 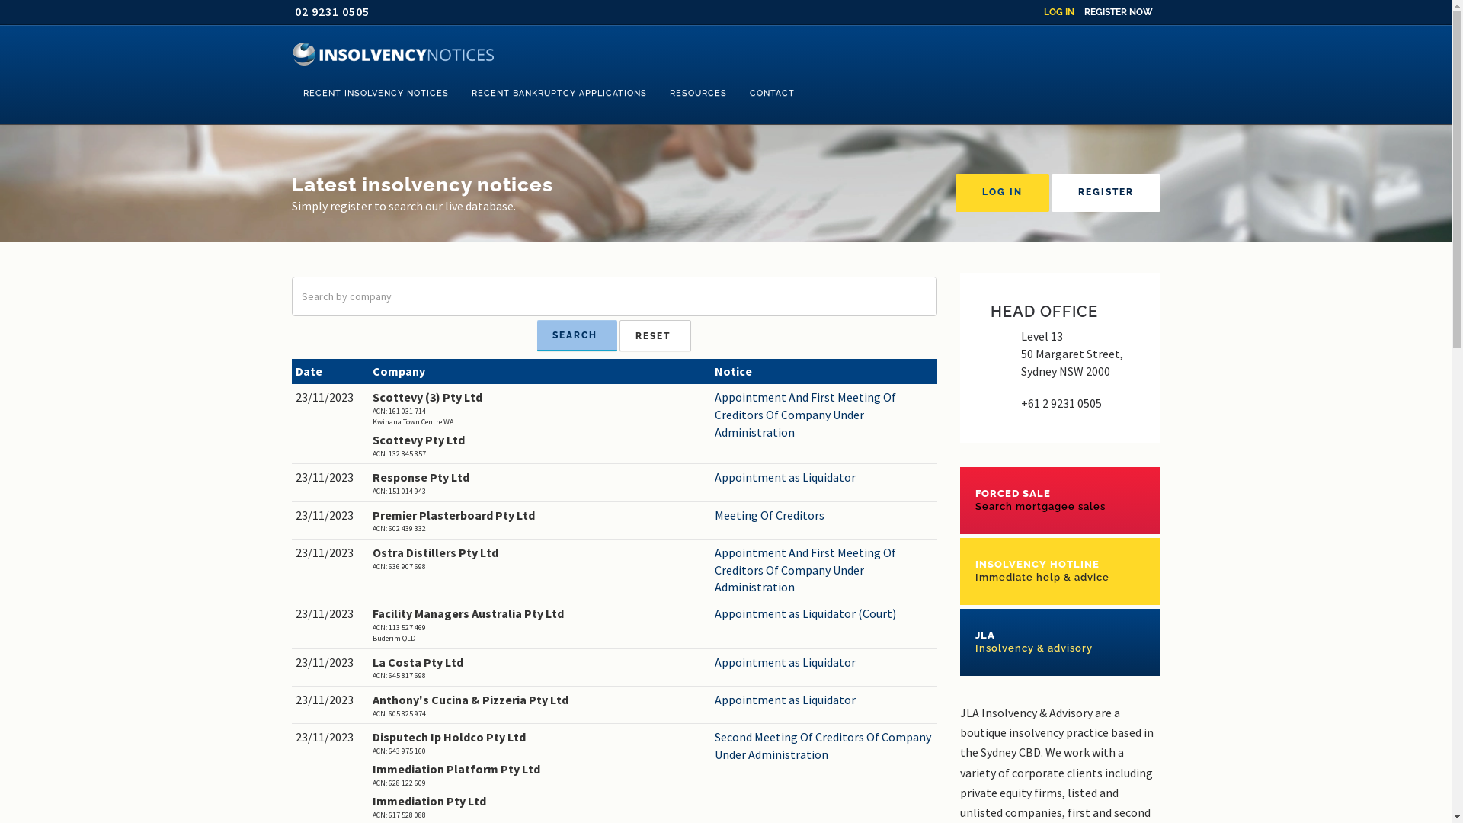 What do you see at coordinates (539, 483) in the screenshot?
I see `Response Pty Ltd
ACN: 151 014 943` at bounding box center [539, 483].